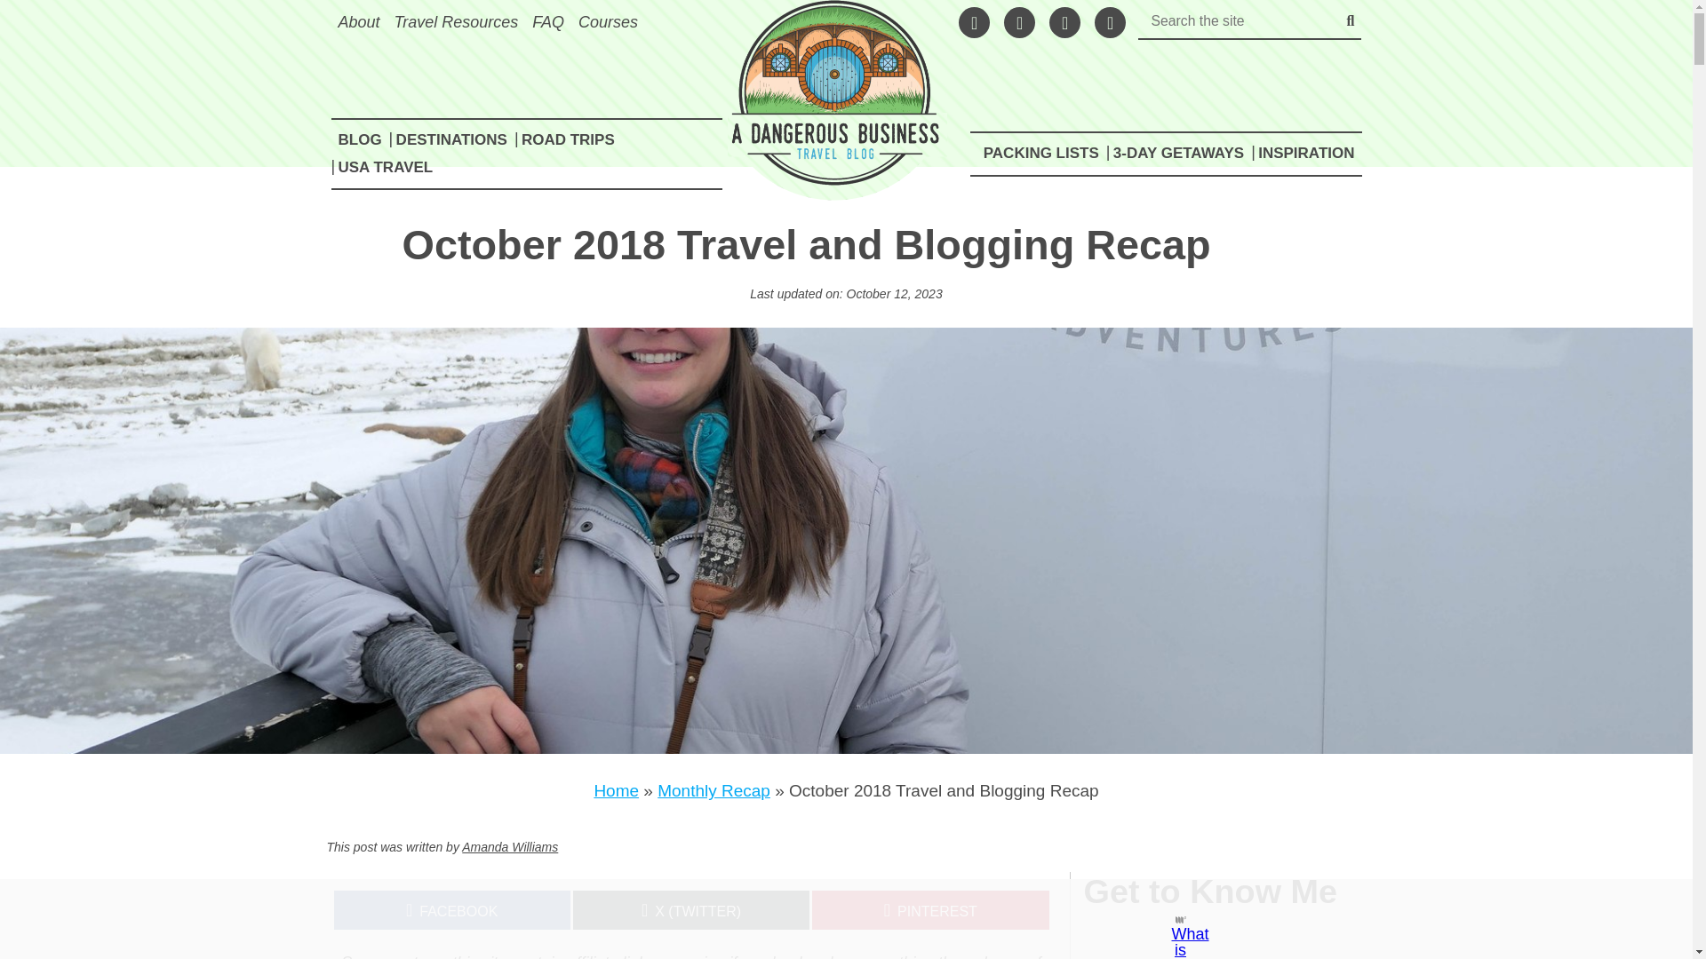 This screenshot has width=1706, height=959. I want to click on ROAD TRIPS, so click(569, 140).